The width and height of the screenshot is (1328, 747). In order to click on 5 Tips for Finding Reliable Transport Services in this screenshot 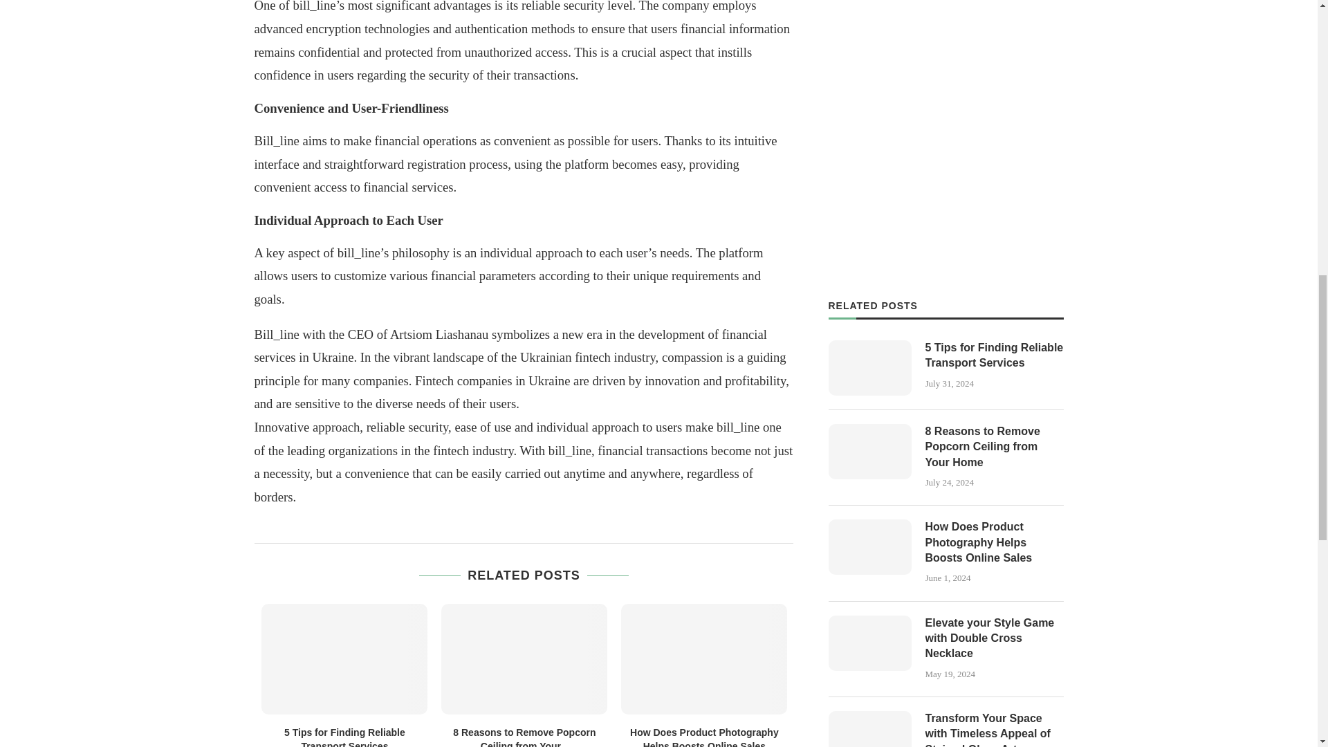, I will do `click(344, 737)`.